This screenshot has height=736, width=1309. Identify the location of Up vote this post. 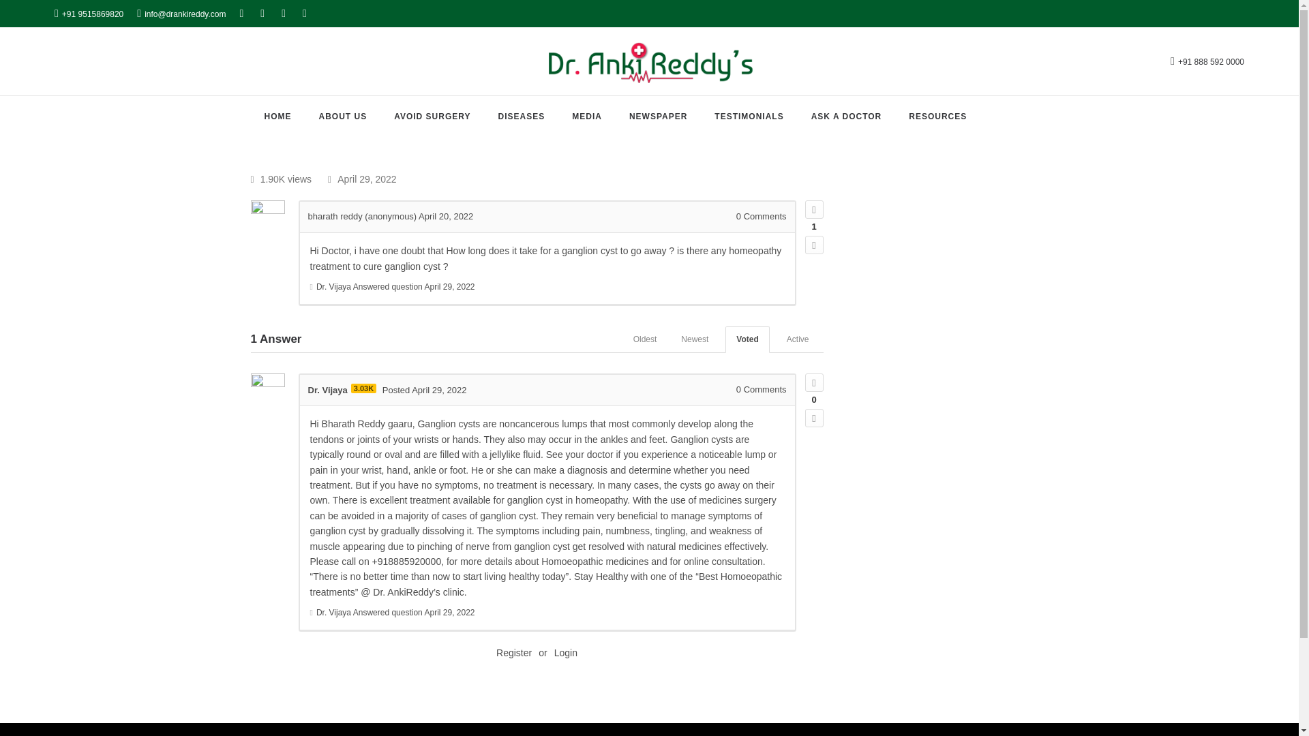
(814, 209).